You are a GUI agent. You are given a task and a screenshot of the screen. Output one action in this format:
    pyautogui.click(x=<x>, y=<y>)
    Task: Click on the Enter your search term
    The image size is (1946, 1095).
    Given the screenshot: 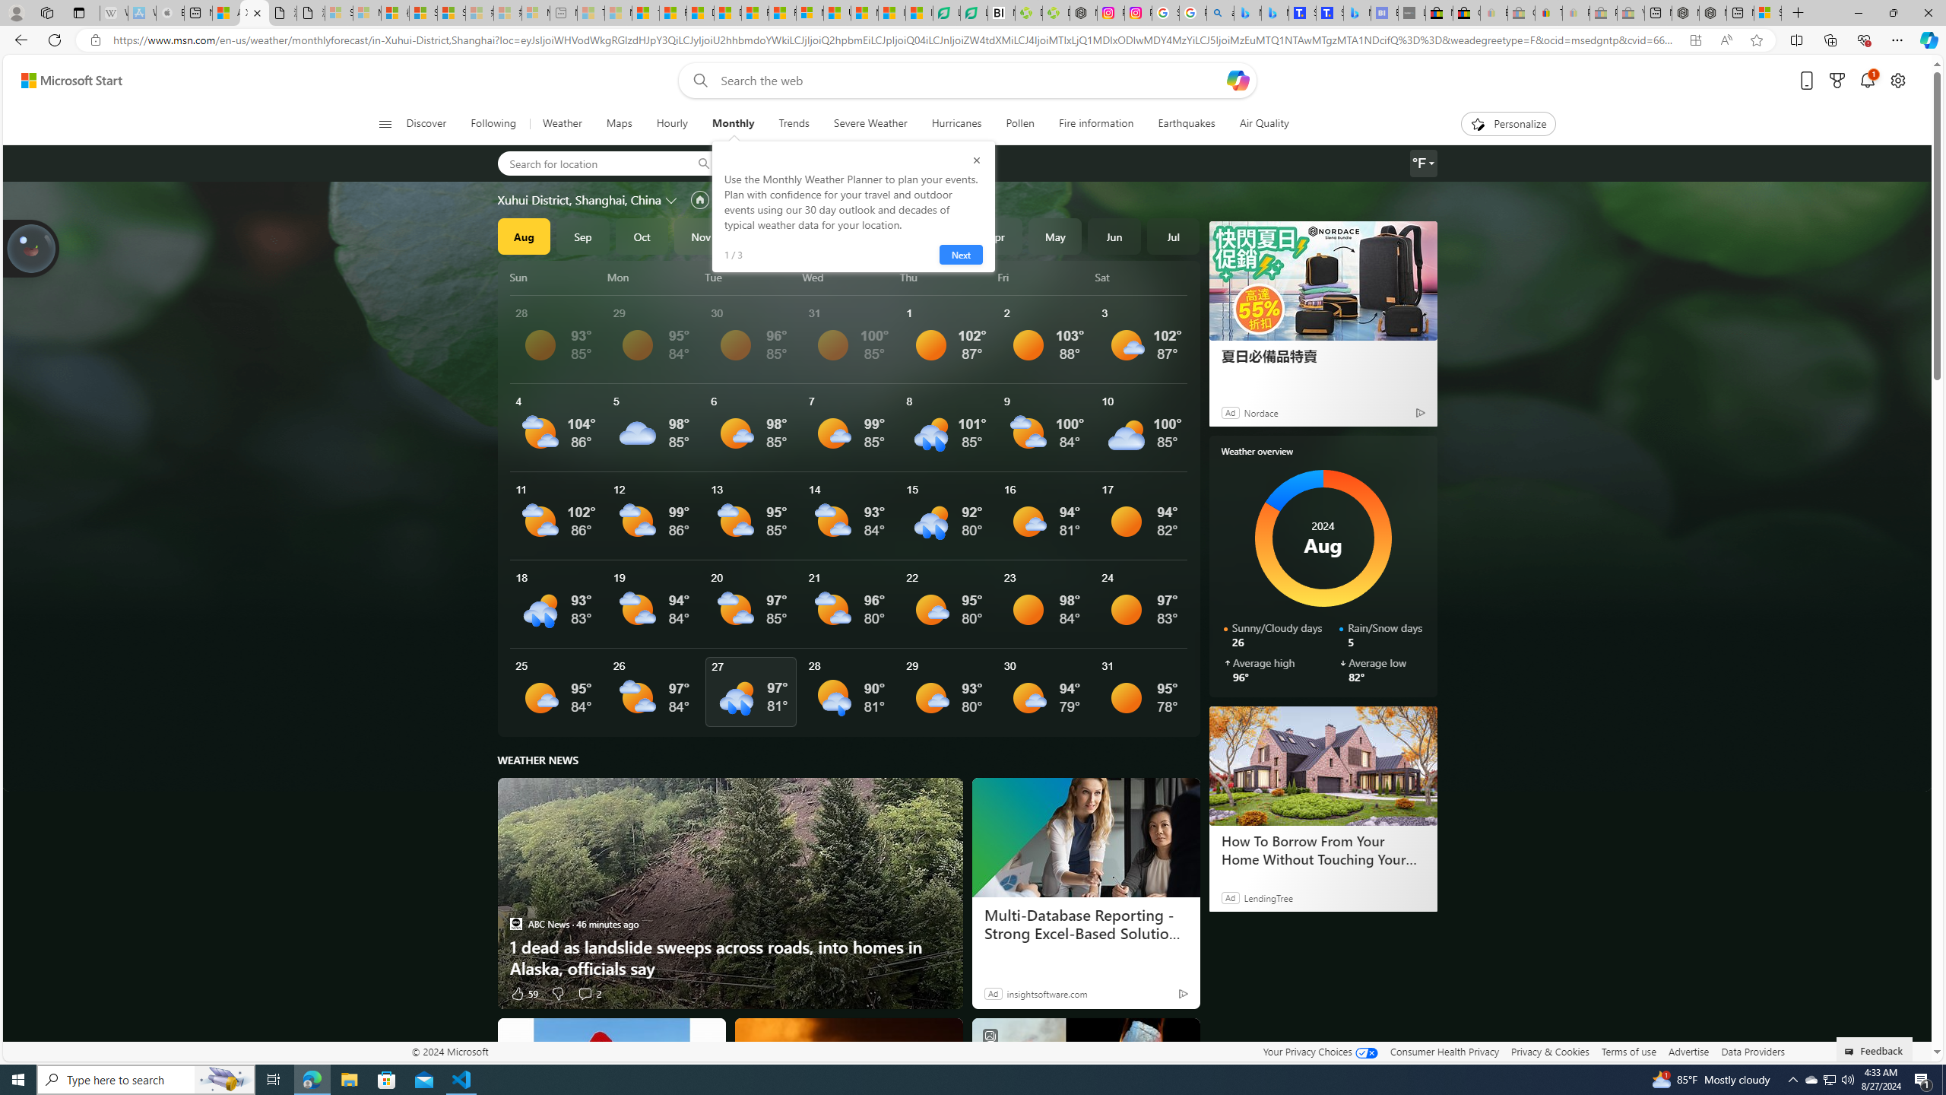 What is the action you would take?
    pyautogui.click(x=971, y=81)
    